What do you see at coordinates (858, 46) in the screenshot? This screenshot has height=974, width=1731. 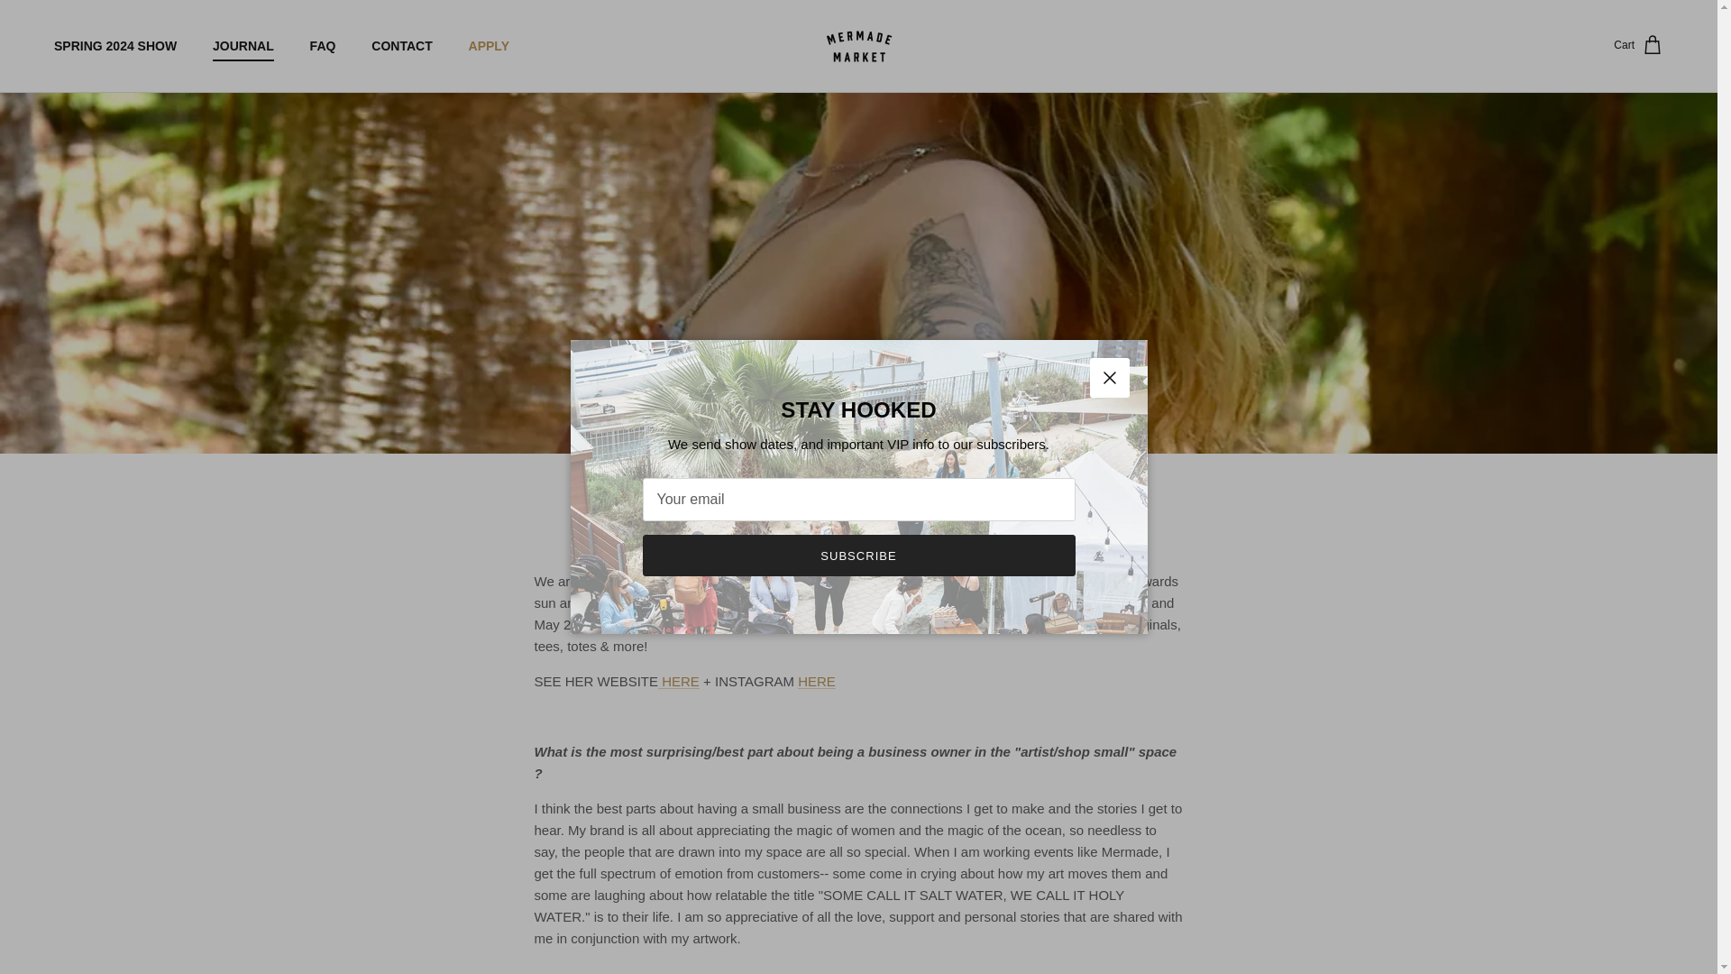 I see `Mermade Market` at bounding box center [858, 46].